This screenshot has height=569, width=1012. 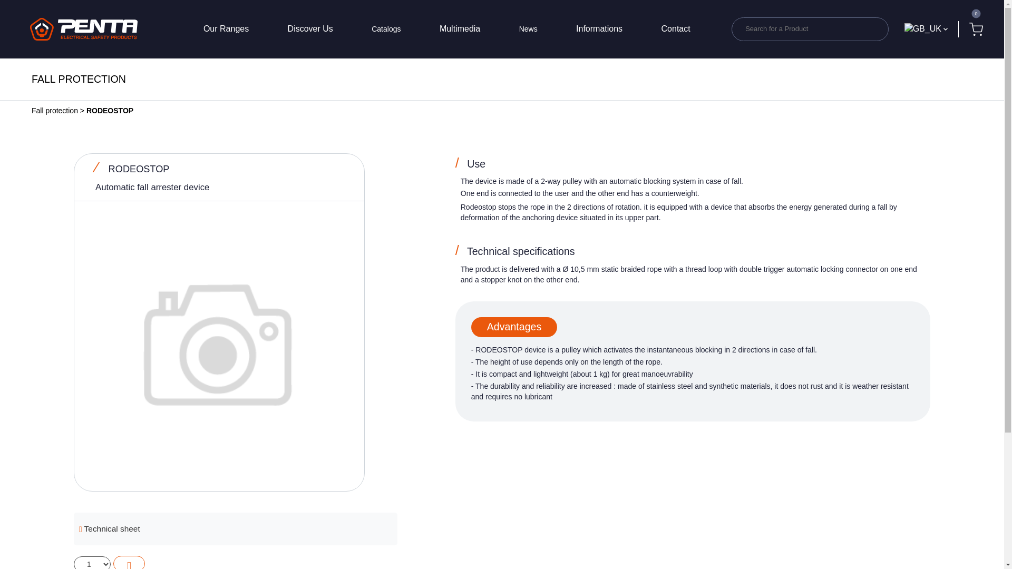 What do you see at coordinates (676, 29) in the screenshot?
I see `Contact` at bounding box center [676, 29].